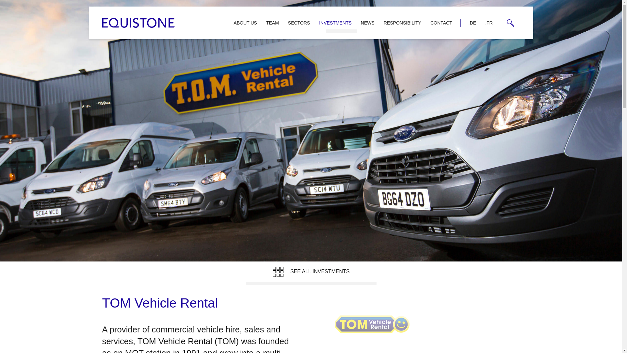  I want to click on SECTORS, so click(299, 23).